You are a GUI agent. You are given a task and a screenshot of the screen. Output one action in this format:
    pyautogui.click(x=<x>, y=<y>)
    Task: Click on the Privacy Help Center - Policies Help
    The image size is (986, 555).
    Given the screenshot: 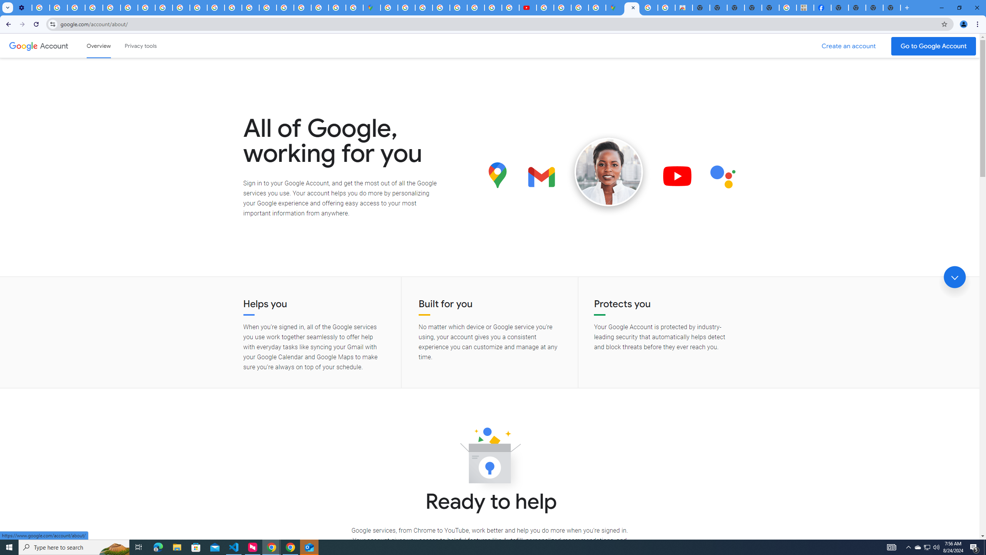 What is the action you would take?
    pyautogui.click(x=493, y=8)
    